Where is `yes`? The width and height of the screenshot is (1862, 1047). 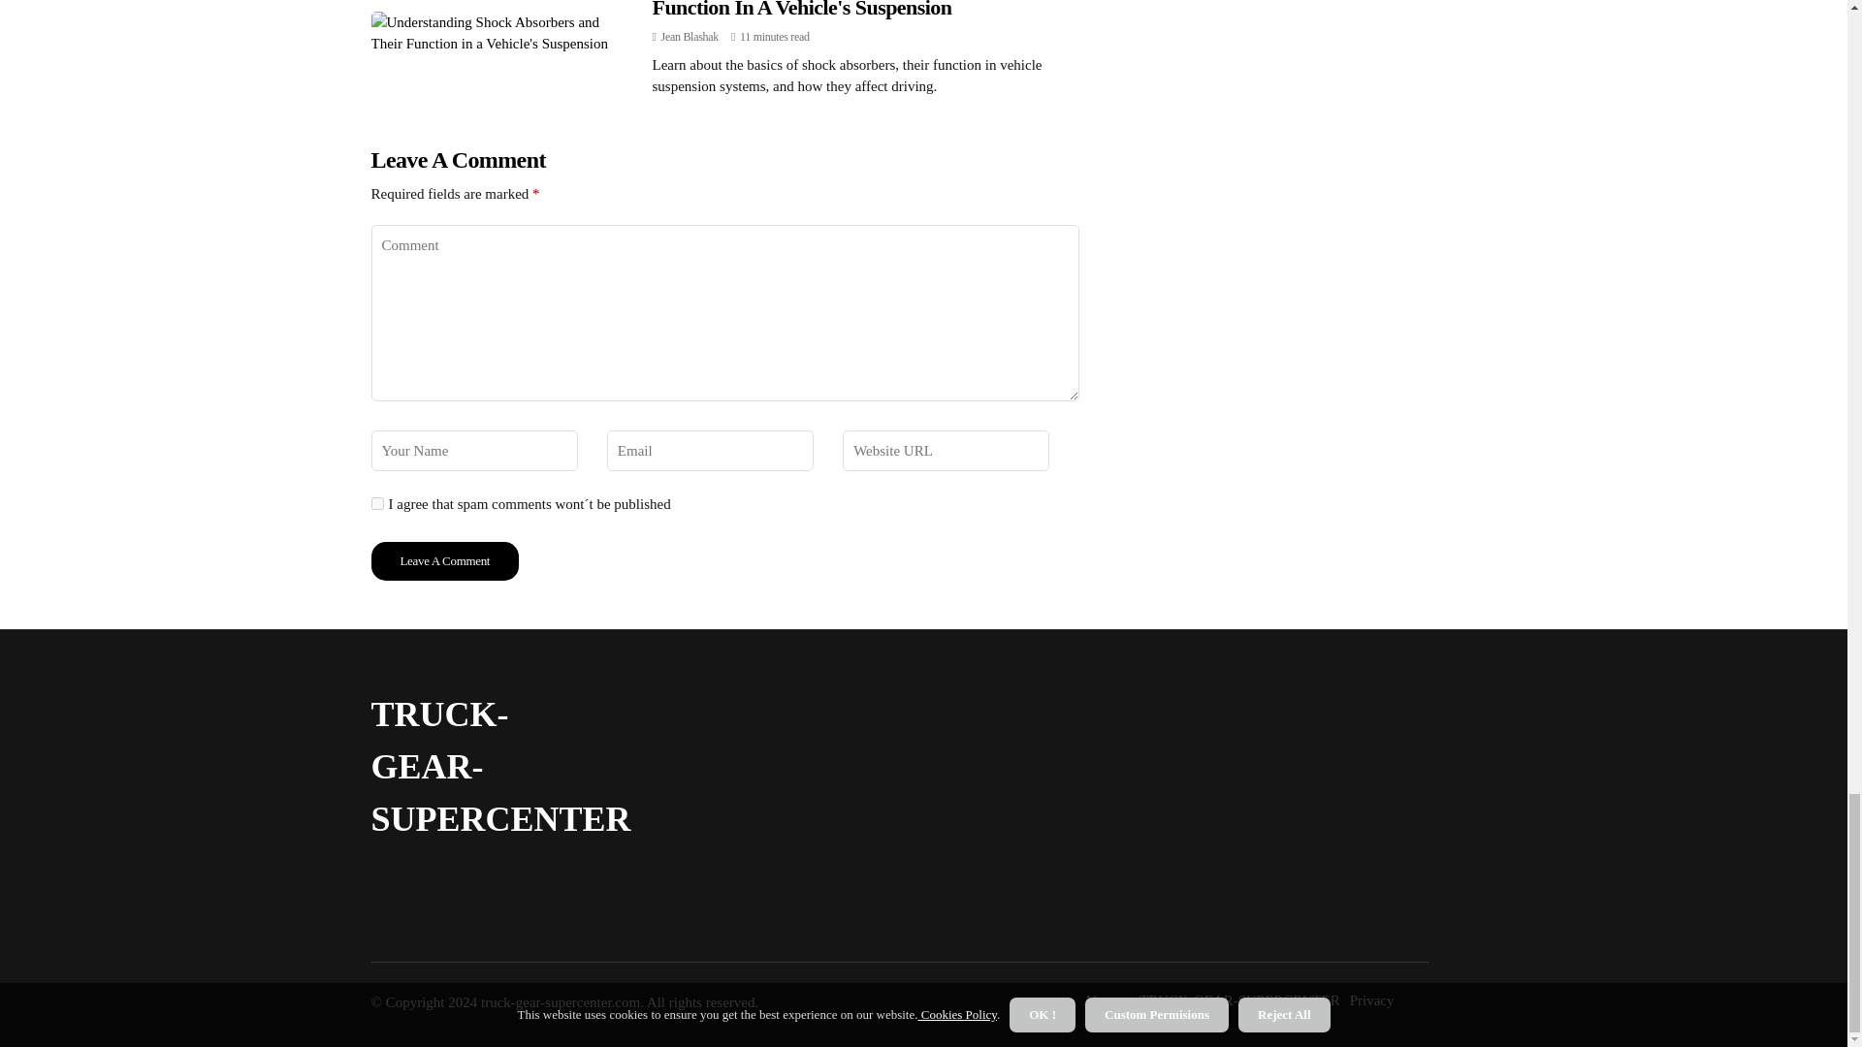
yes is located at coordinates (376, 503).